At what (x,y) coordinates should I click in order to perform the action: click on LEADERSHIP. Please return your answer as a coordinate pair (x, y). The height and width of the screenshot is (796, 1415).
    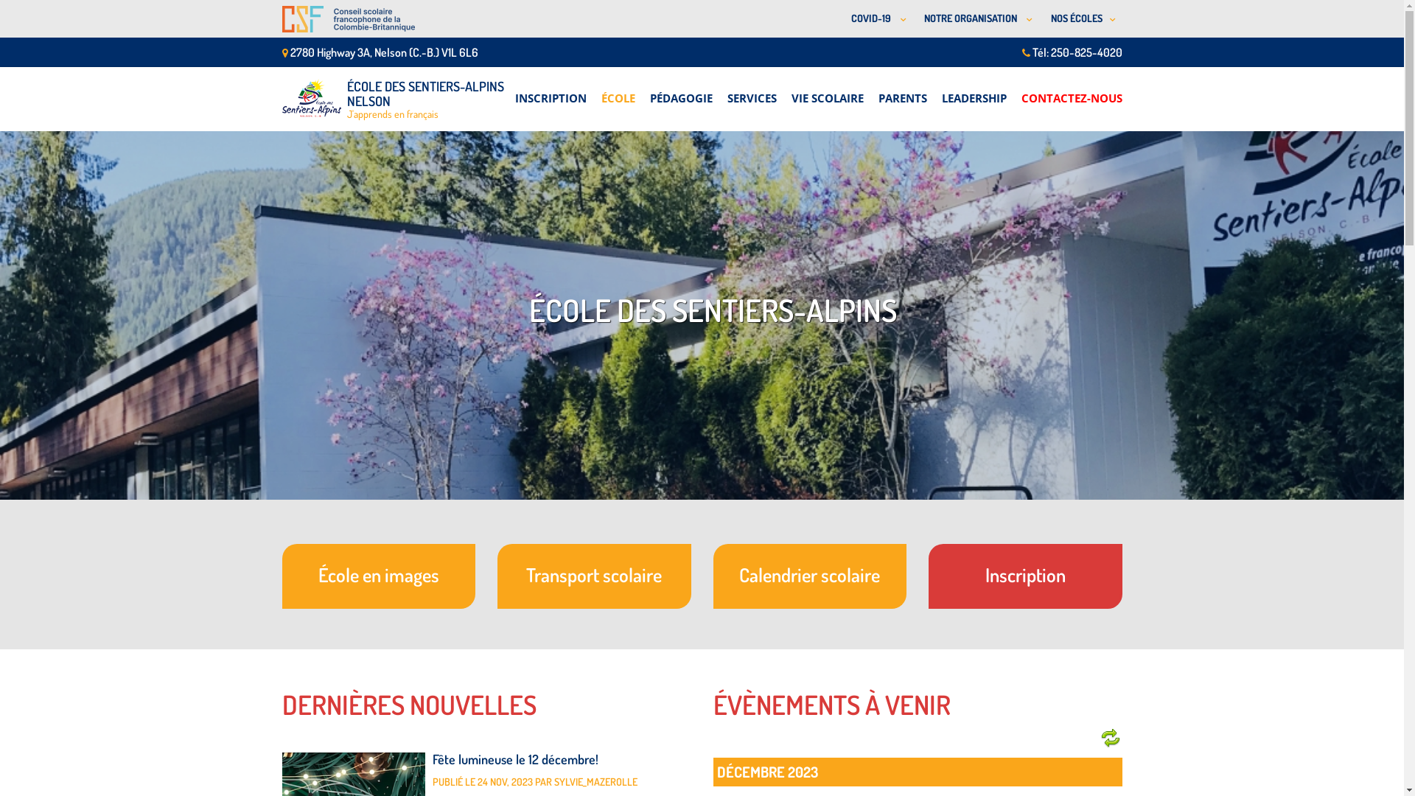
    Looking at the image, I should click on (974, 90).